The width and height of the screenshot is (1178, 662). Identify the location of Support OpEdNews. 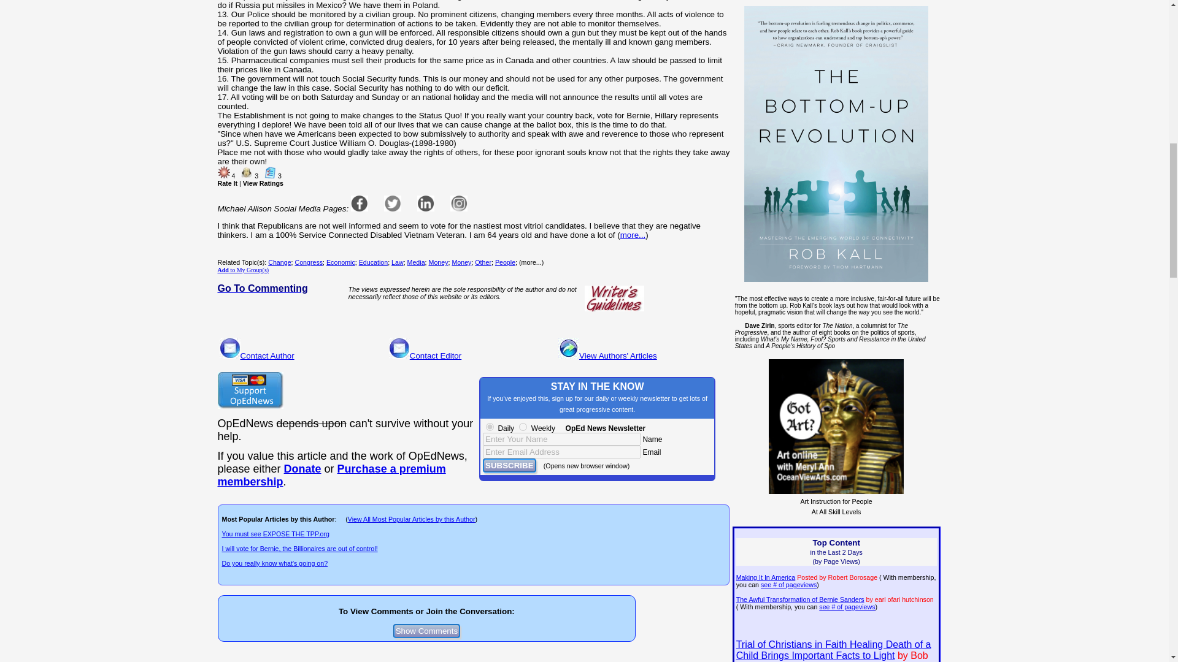
(249, 390).